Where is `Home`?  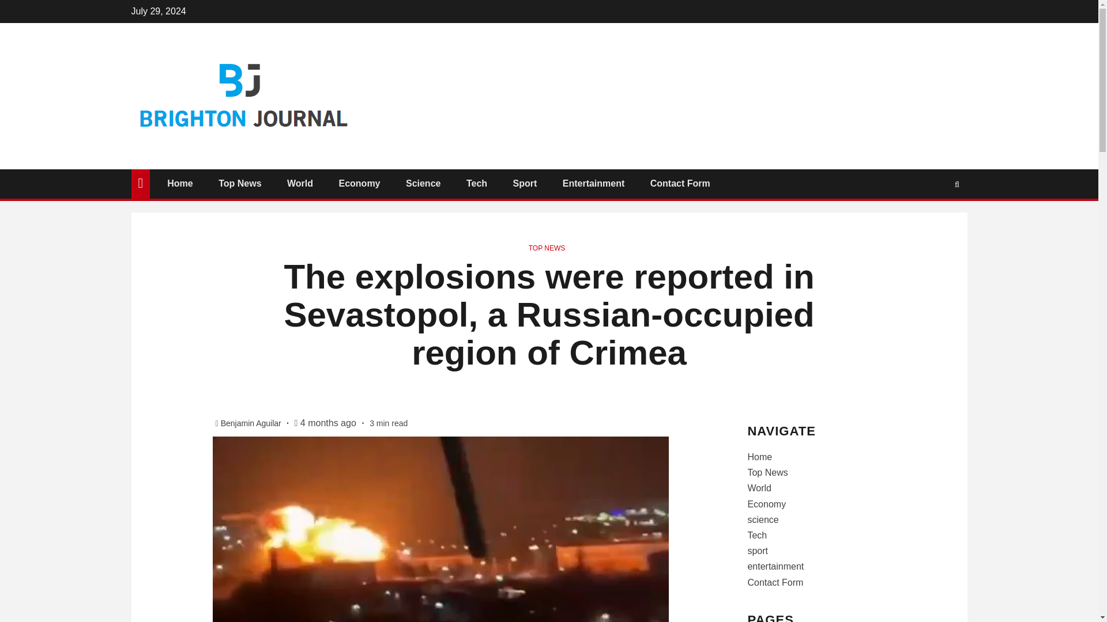 Home is located at coordinates (759, 457).